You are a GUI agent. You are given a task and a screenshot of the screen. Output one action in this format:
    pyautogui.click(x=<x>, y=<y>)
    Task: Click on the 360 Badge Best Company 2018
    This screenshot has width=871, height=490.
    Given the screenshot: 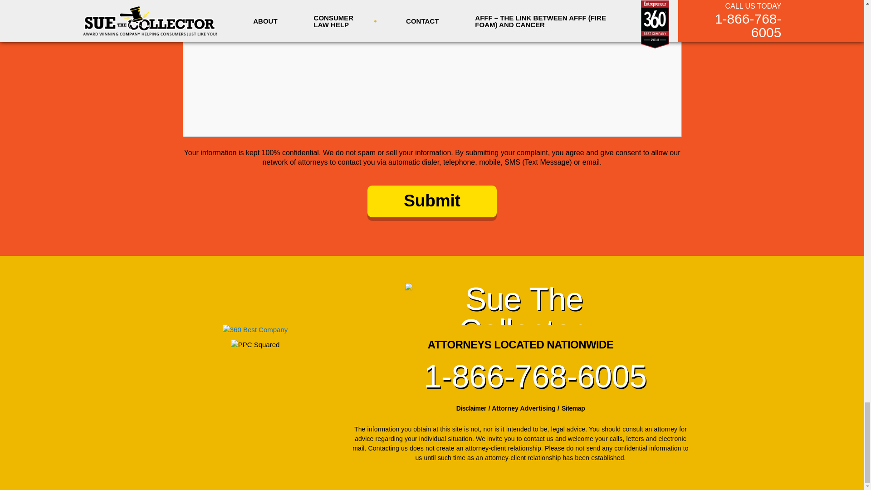 What is the action you would take?
    pyautogui.click(x=255, y=325)
    